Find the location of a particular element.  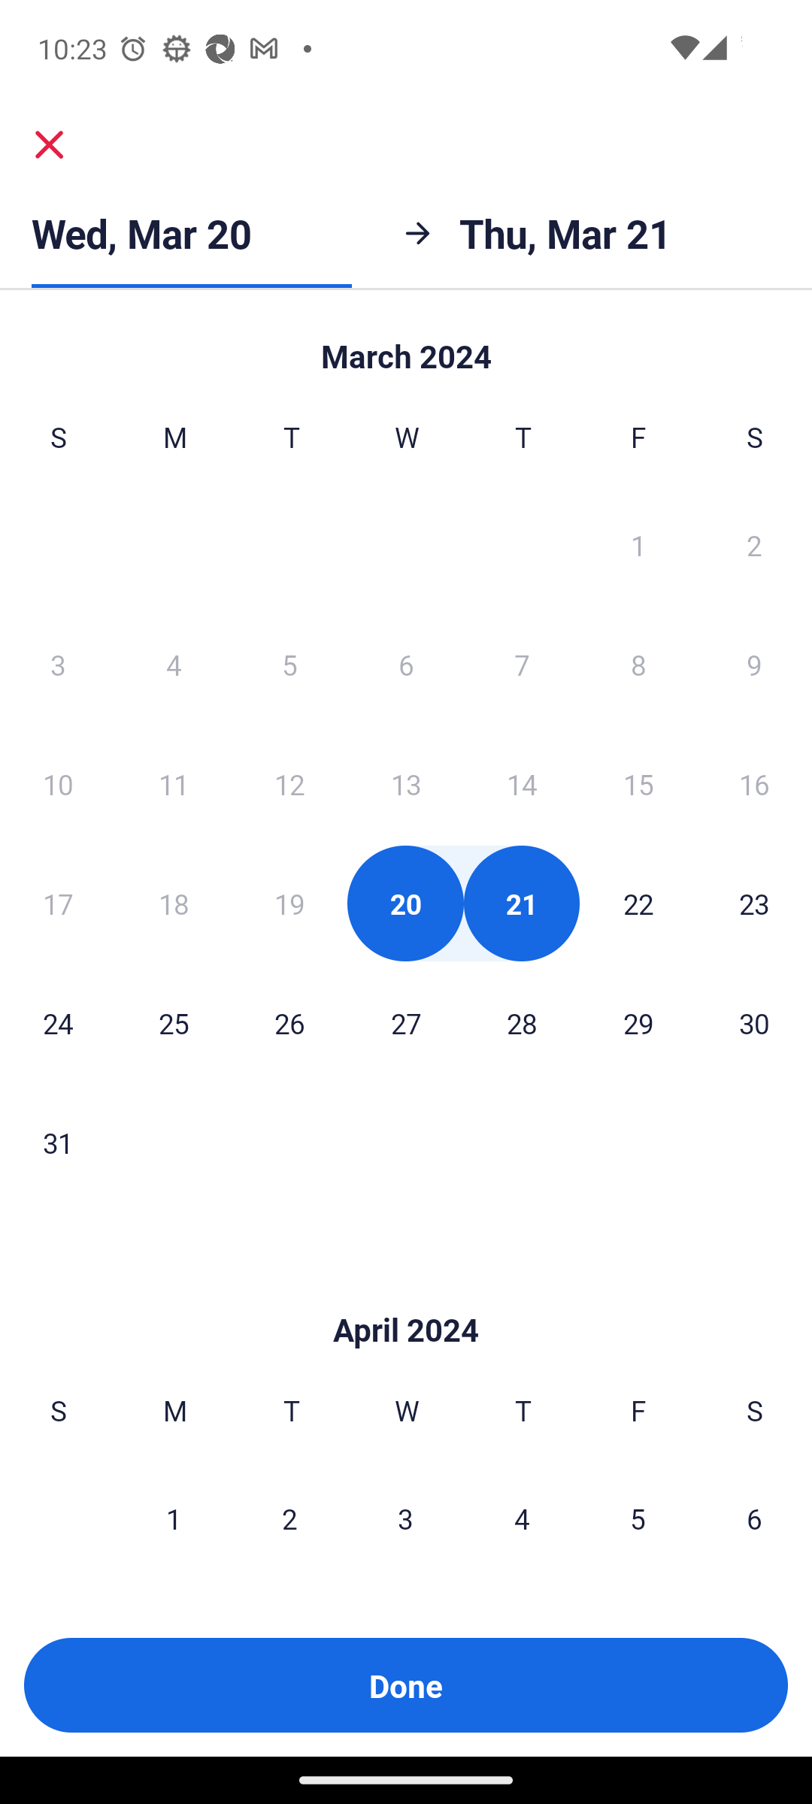

6 Wednesday, March 6, 2024 is located at coordinates (405, 664).